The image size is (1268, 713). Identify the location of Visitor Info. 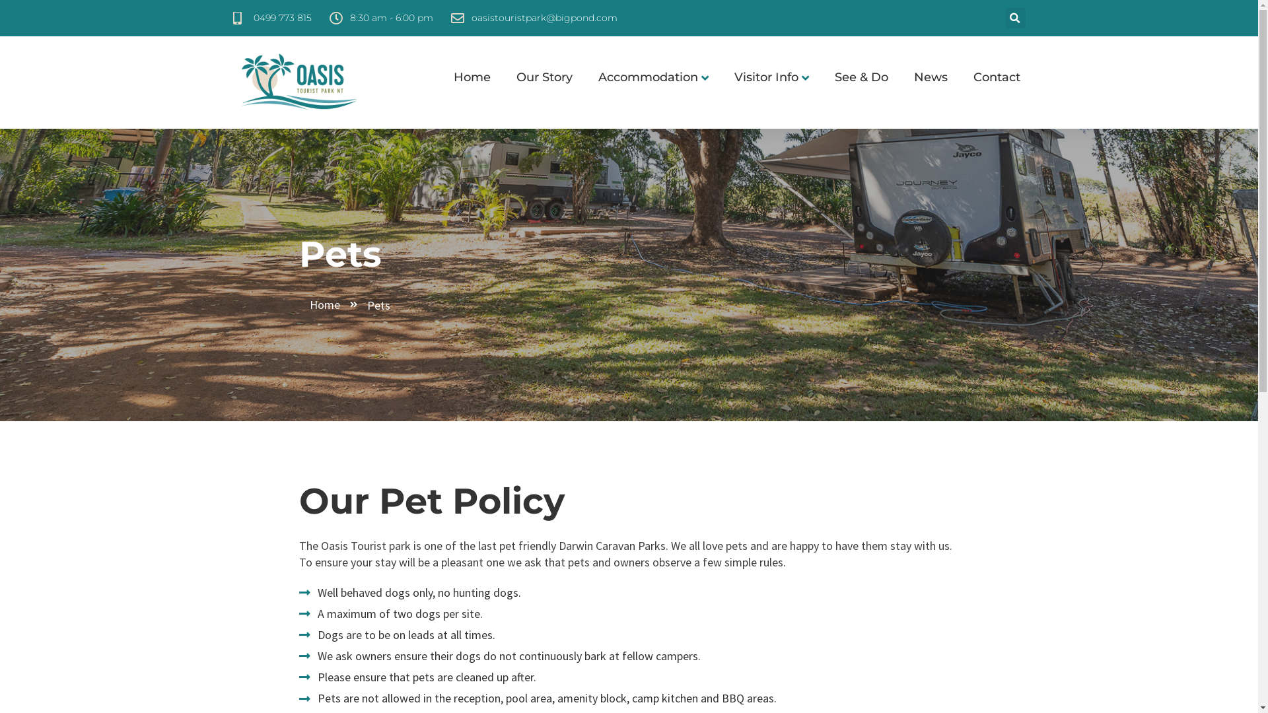
(765, 78).